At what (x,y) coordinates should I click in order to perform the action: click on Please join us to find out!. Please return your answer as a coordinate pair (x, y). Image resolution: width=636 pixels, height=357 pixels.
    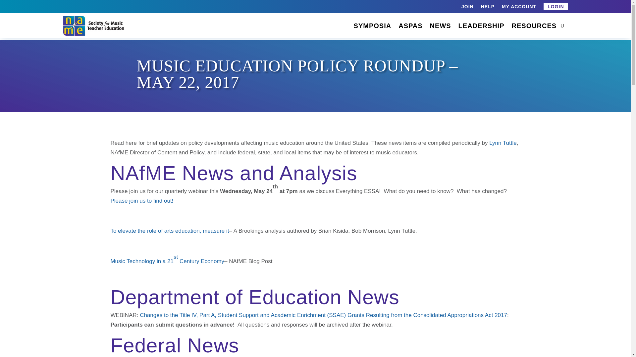
    Looking at the image, I should click on (141, 201).